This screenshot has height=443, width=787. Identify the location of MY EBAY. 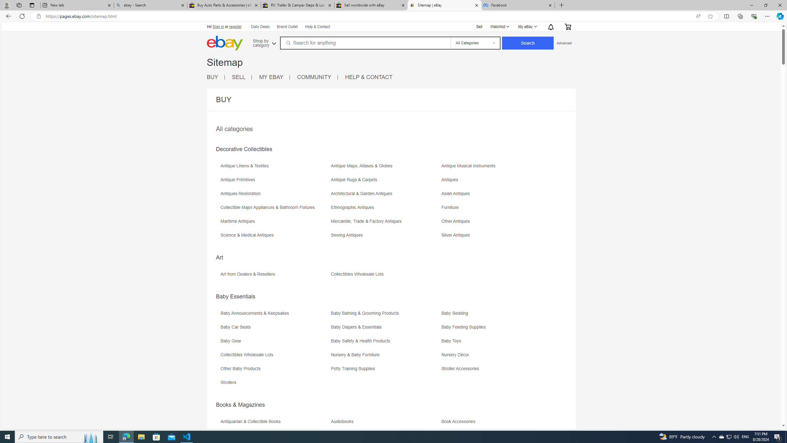
(271, 77).